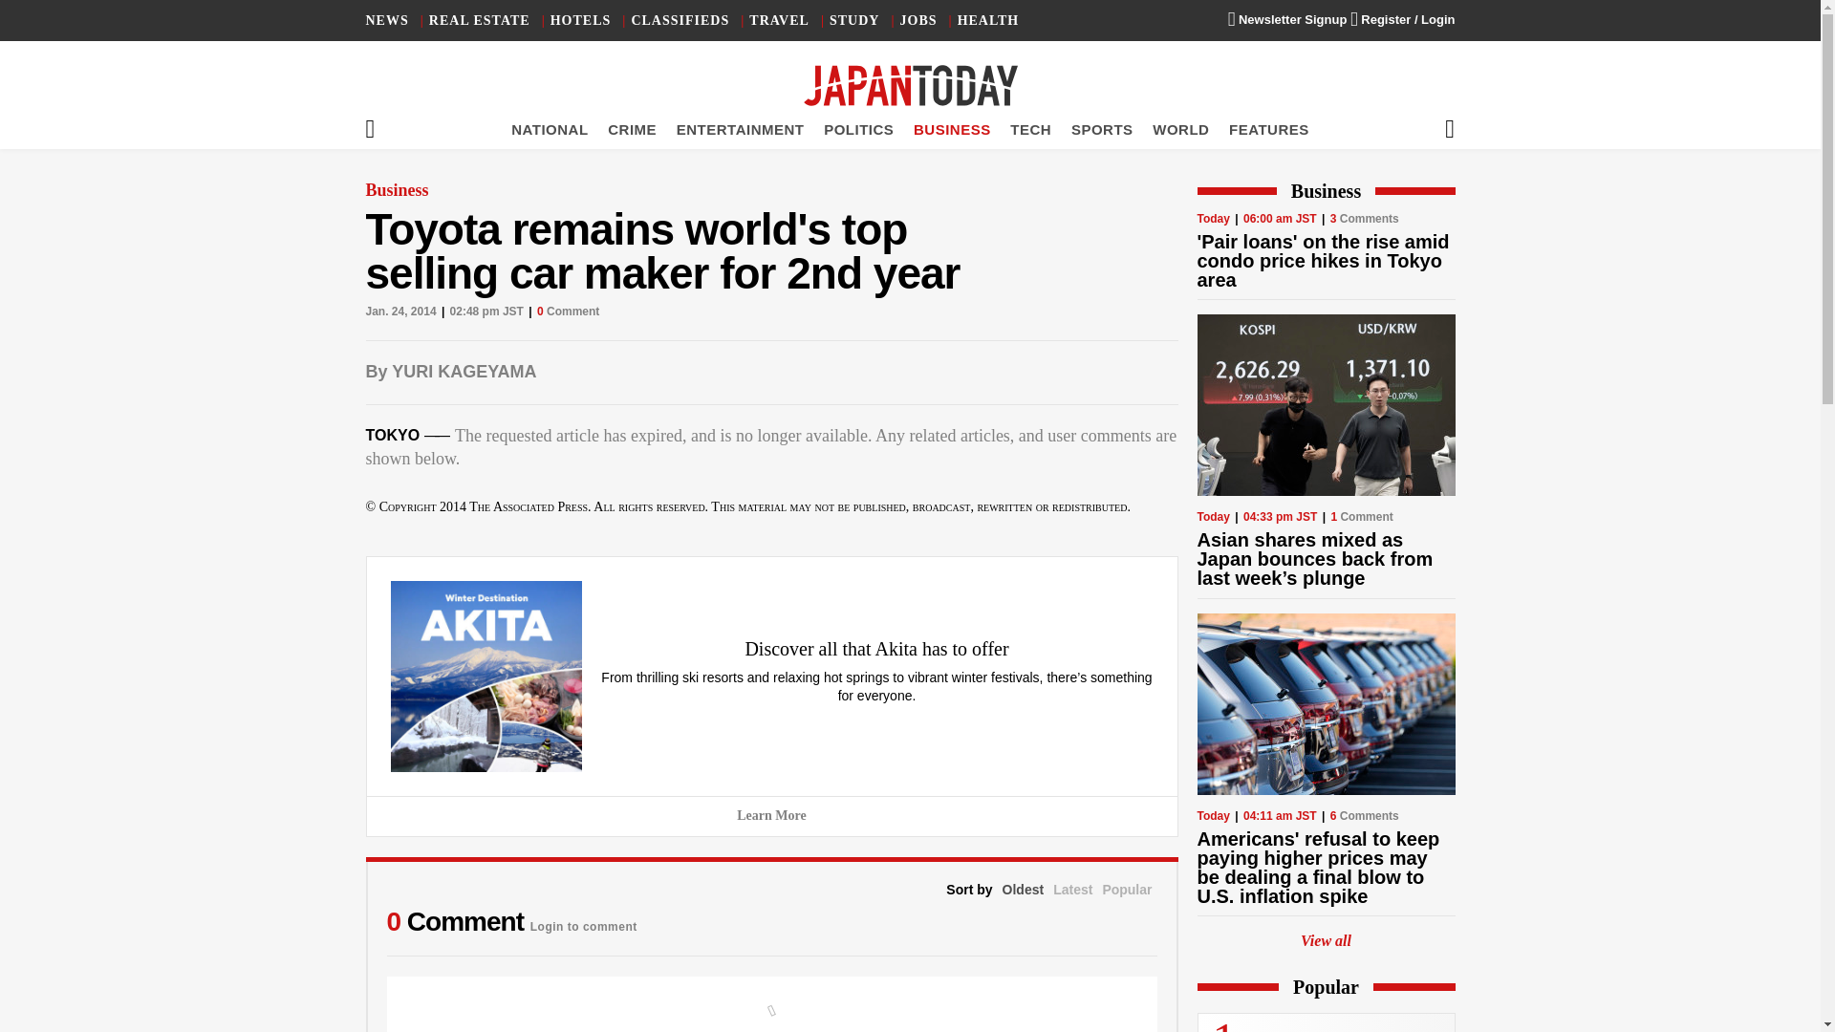 This screenshot has height=1032, width=1835. Describe the element at coordinates (853, 21) in the screenshot. I see `STUDY` at that location.